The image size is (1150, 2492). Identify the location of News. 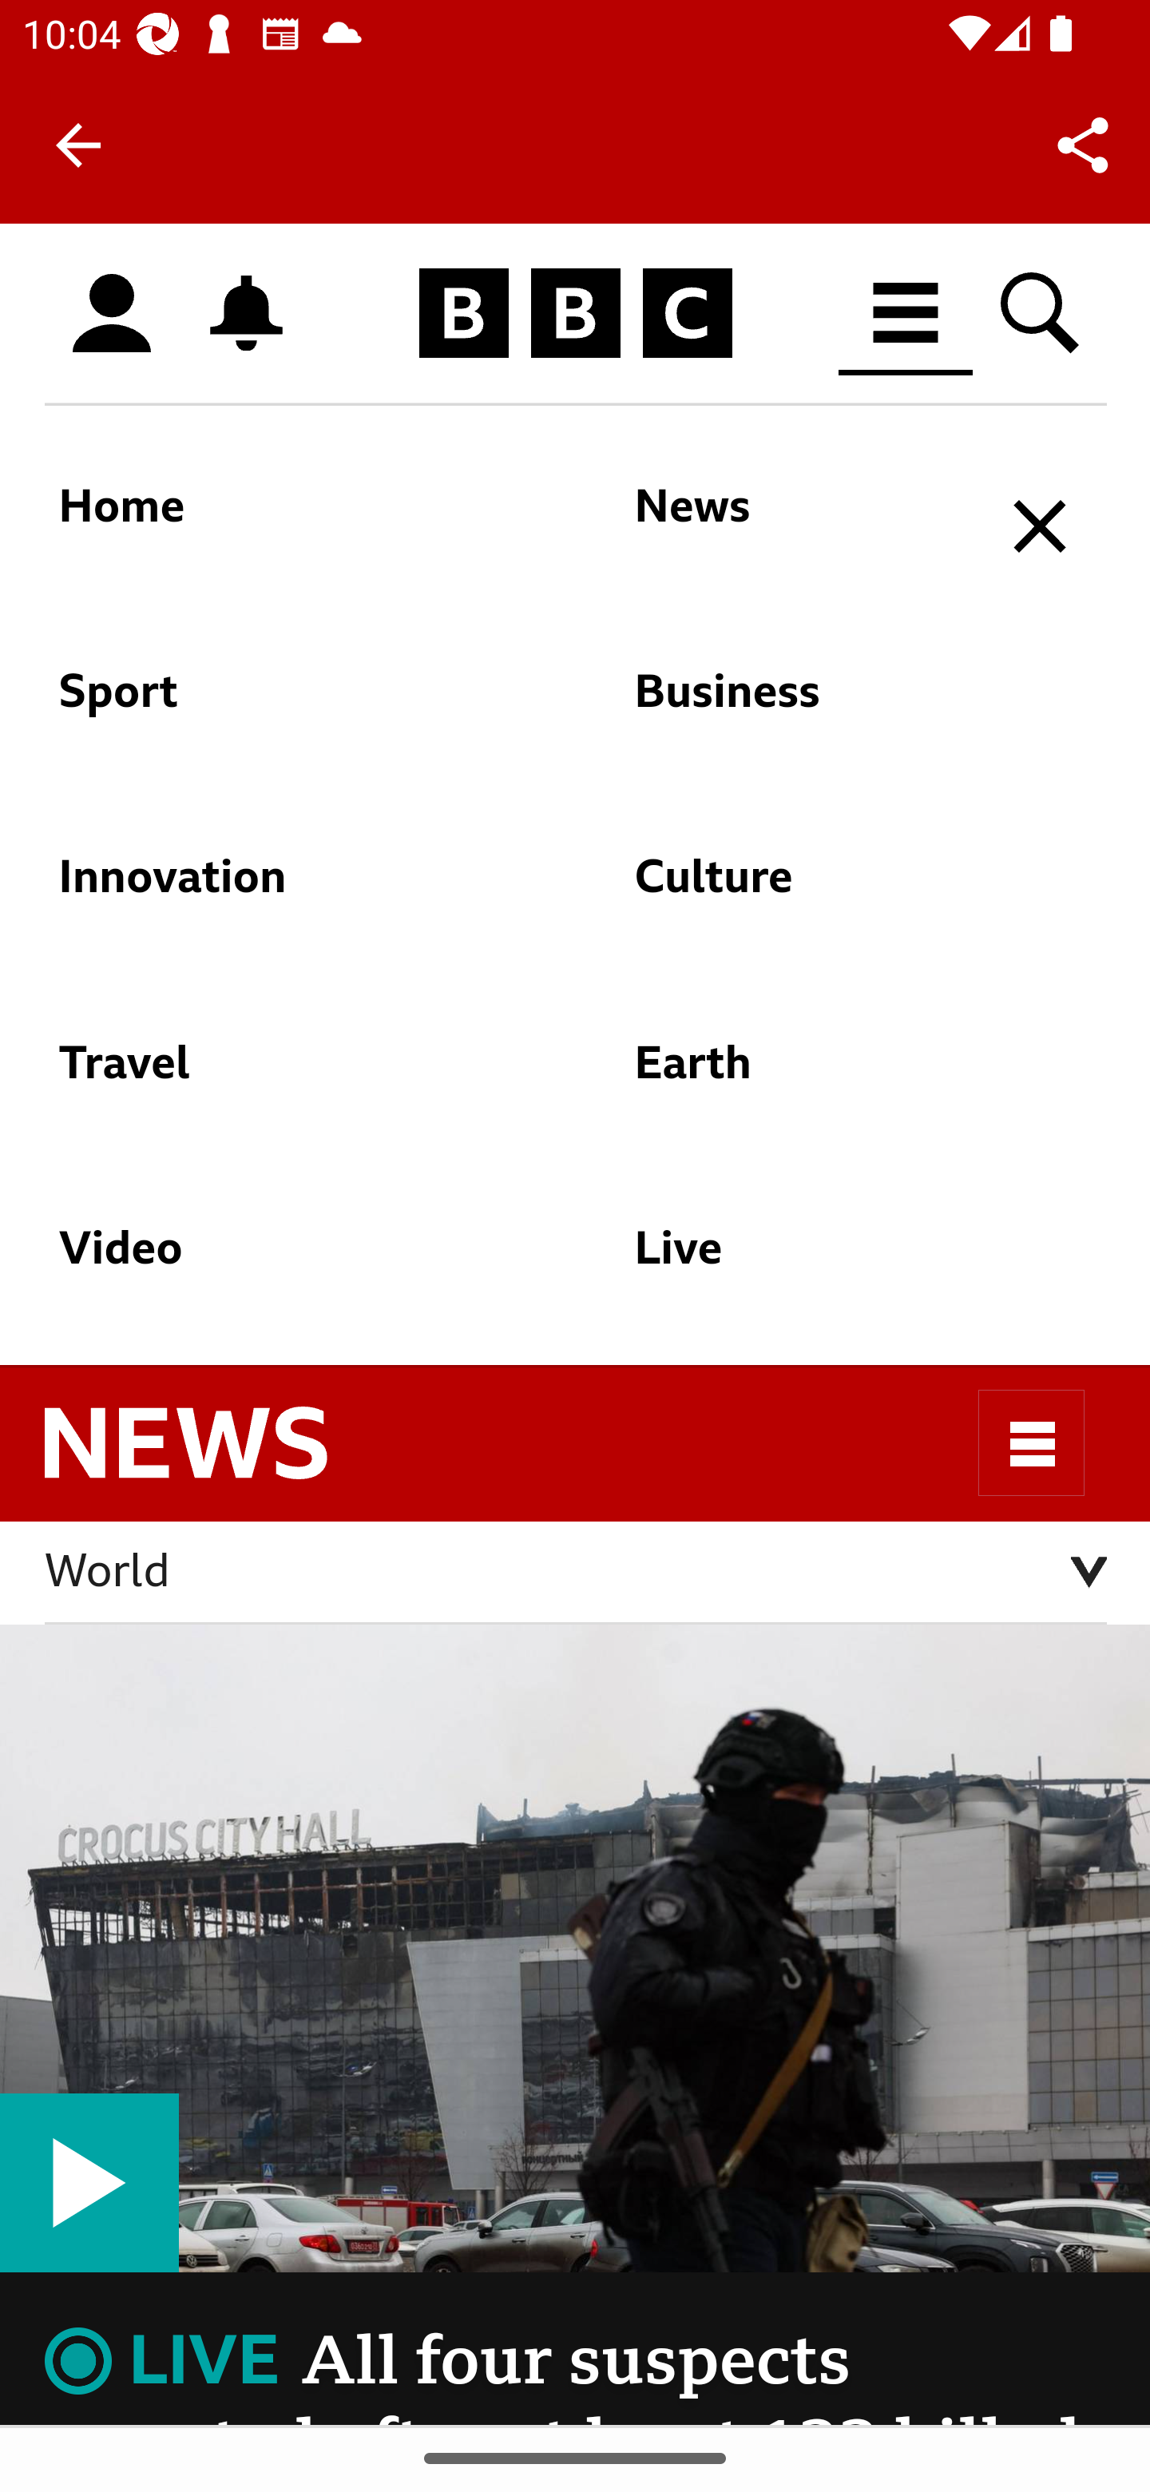
(798, 521).